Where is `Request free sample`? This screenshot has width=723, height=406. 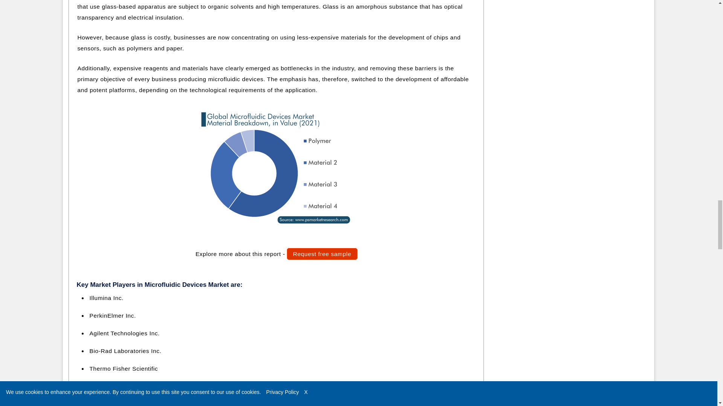
Request free sample is located at coordinates (322, 254).